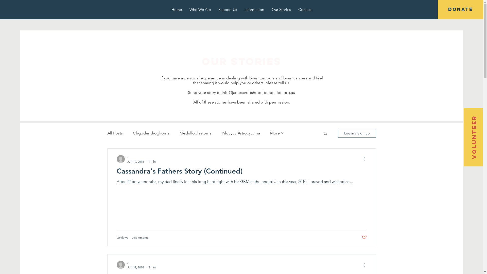  I want to click on Information, so click(254, 10).